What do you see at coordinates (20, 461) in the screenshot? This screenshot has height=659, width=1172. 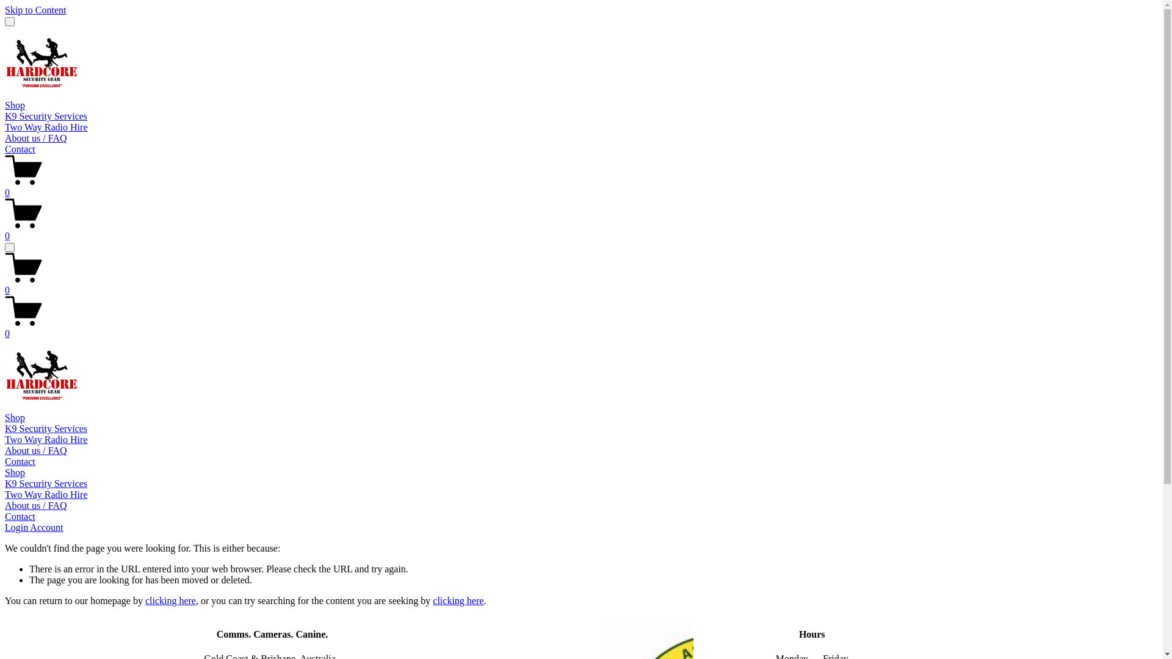 I see `Contact` at bounding box center [20, 461].